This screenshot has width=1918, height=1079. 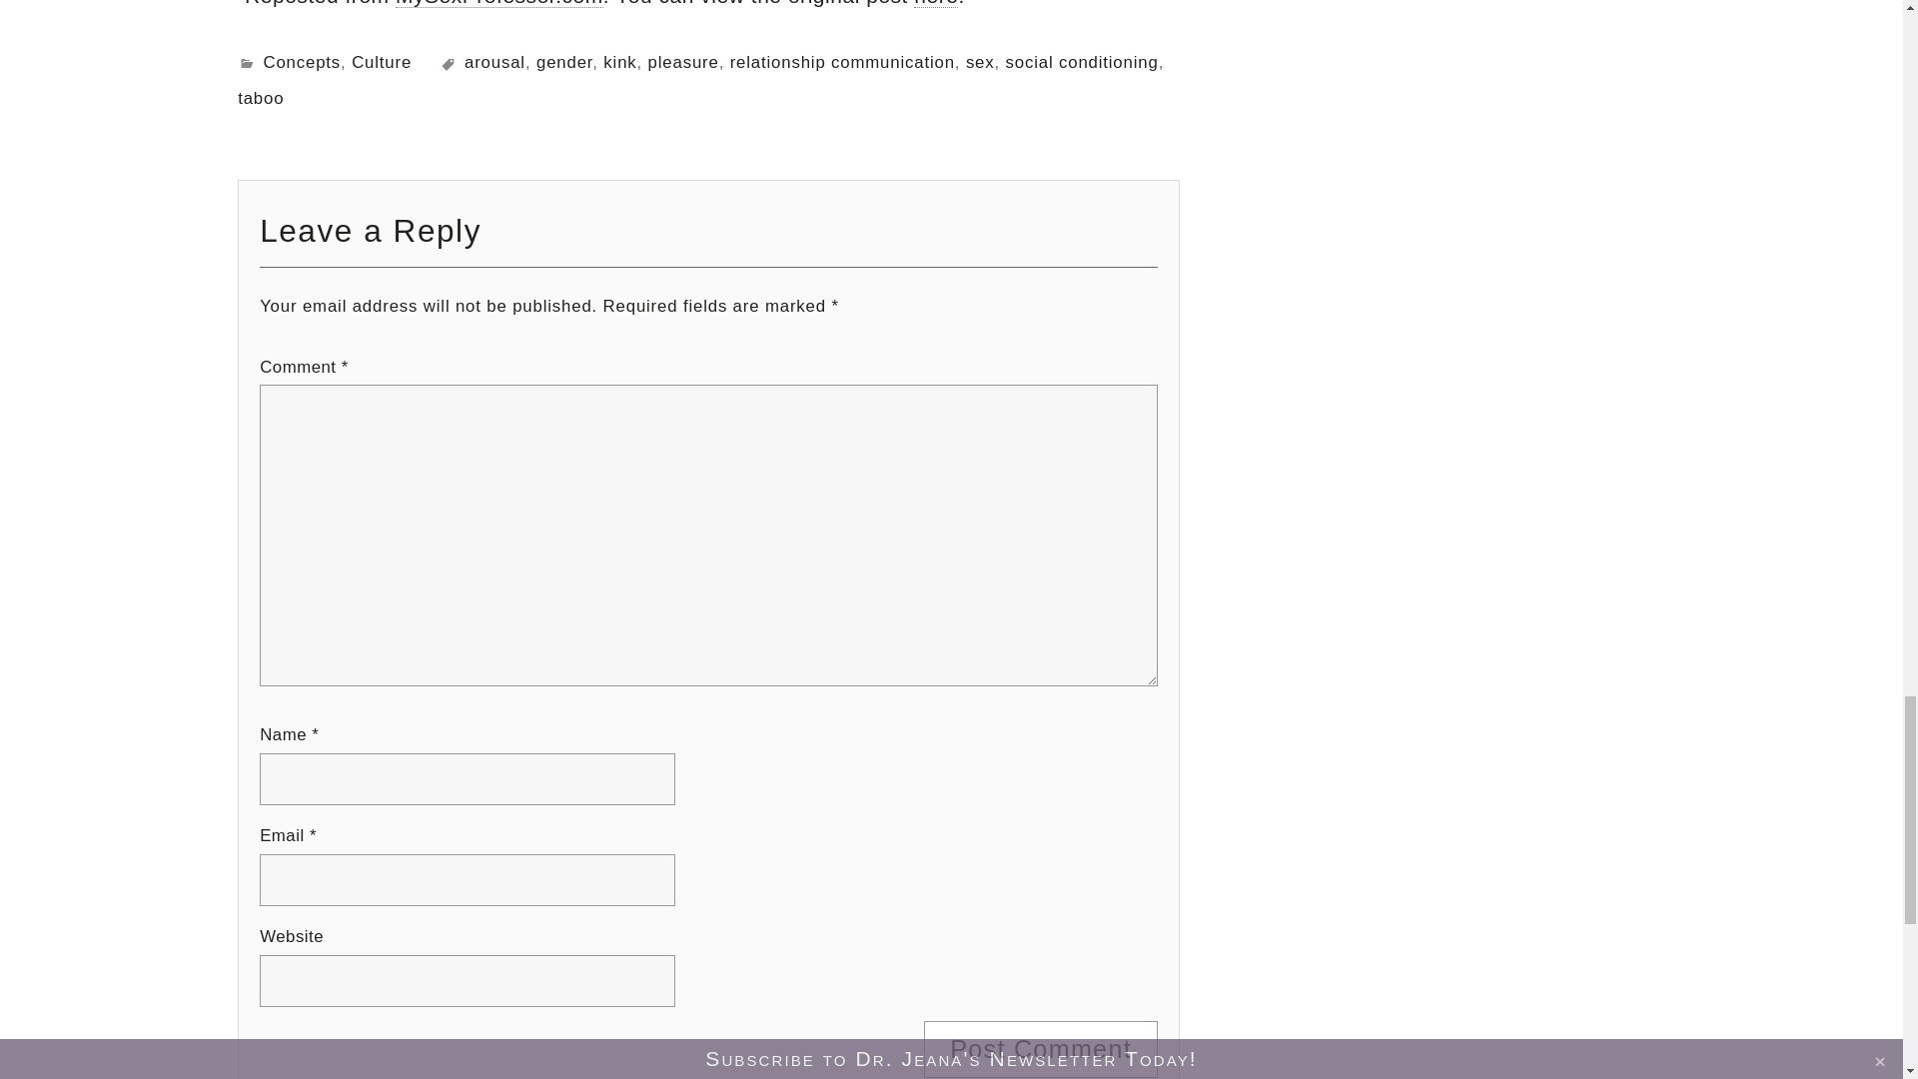 What do you see at coordinates (843, 62) in the screenshot?
I see `relationship communication` at bounding box center [843, 62].